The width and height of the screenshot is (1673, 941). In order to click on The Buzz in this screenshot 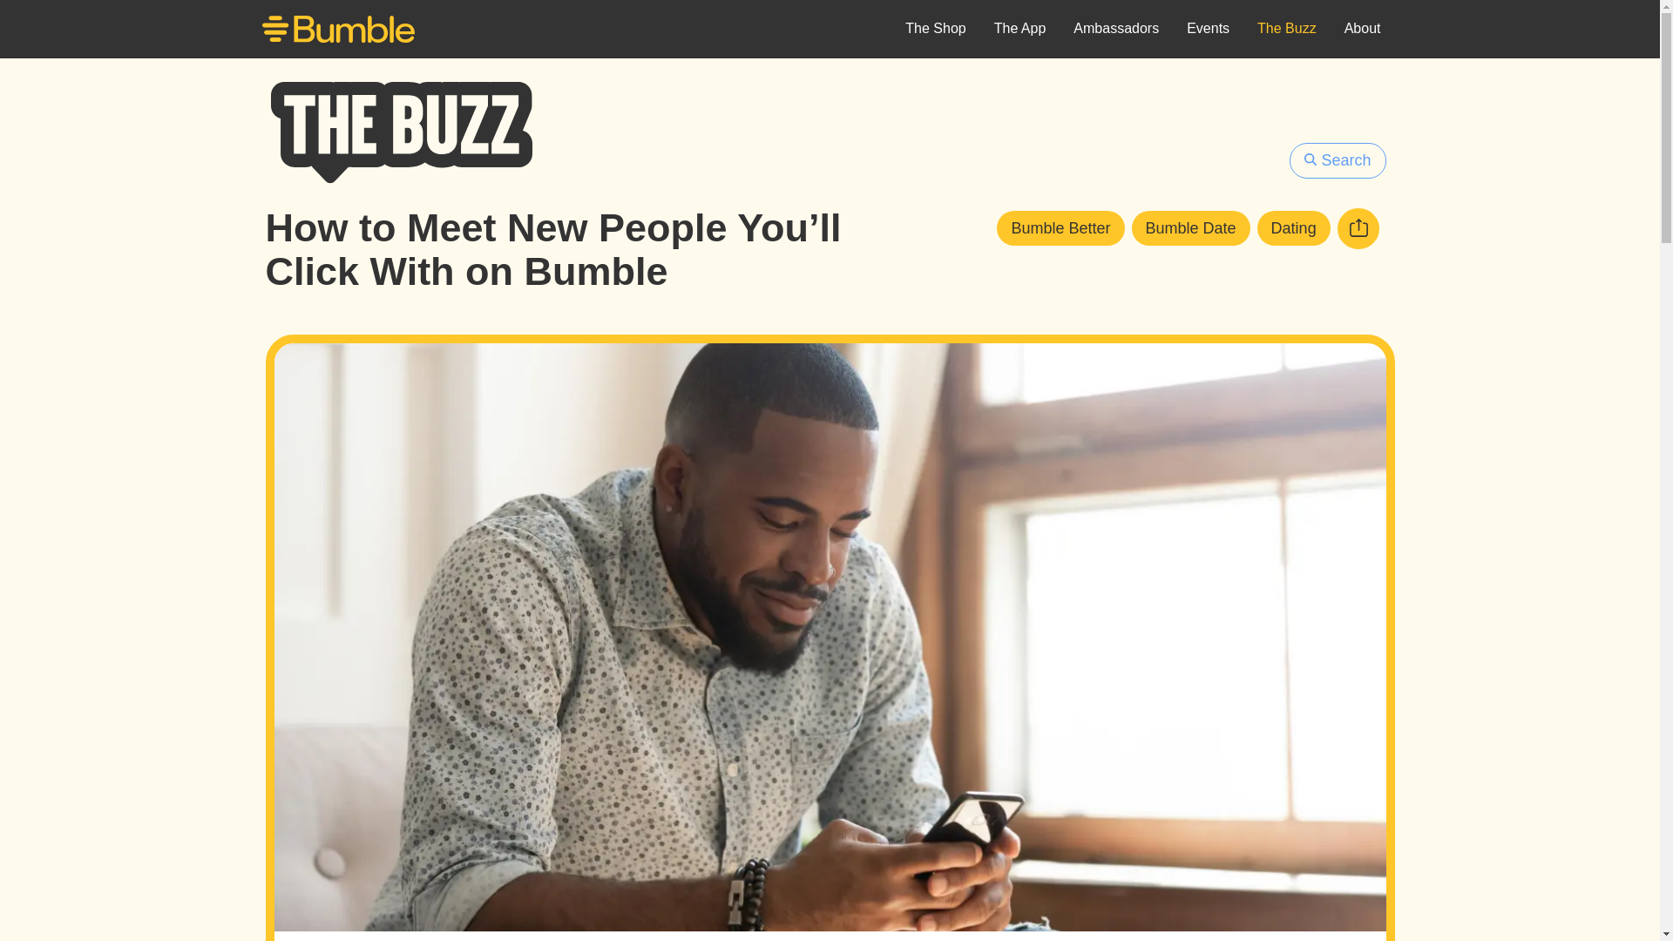, I will do `click(1286, 30)`.